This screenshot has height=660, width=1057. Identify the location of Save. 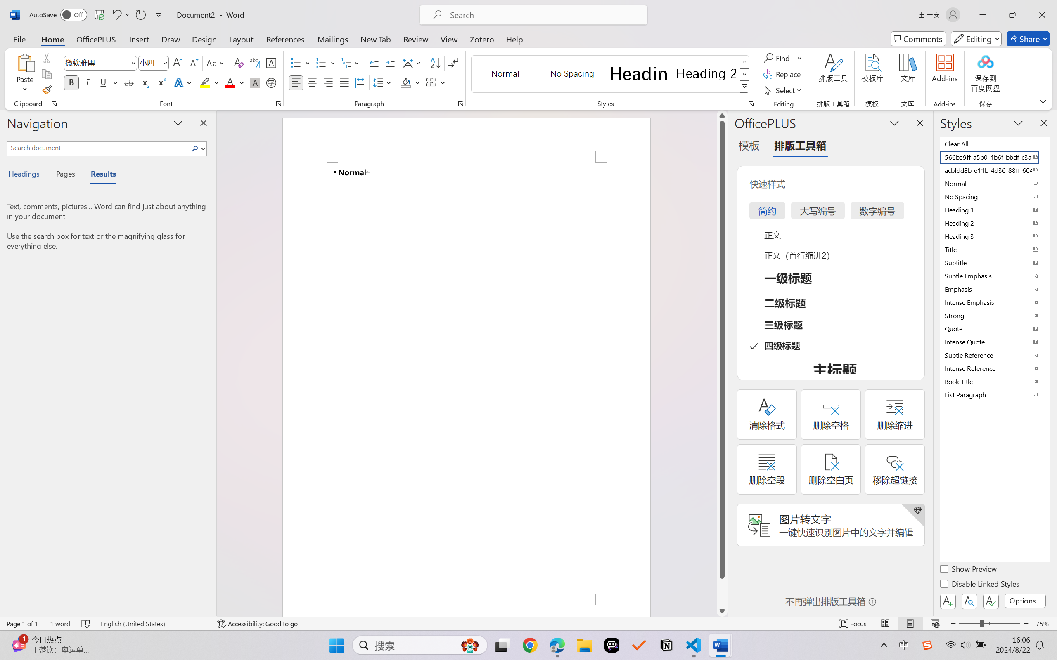
(99, 15).